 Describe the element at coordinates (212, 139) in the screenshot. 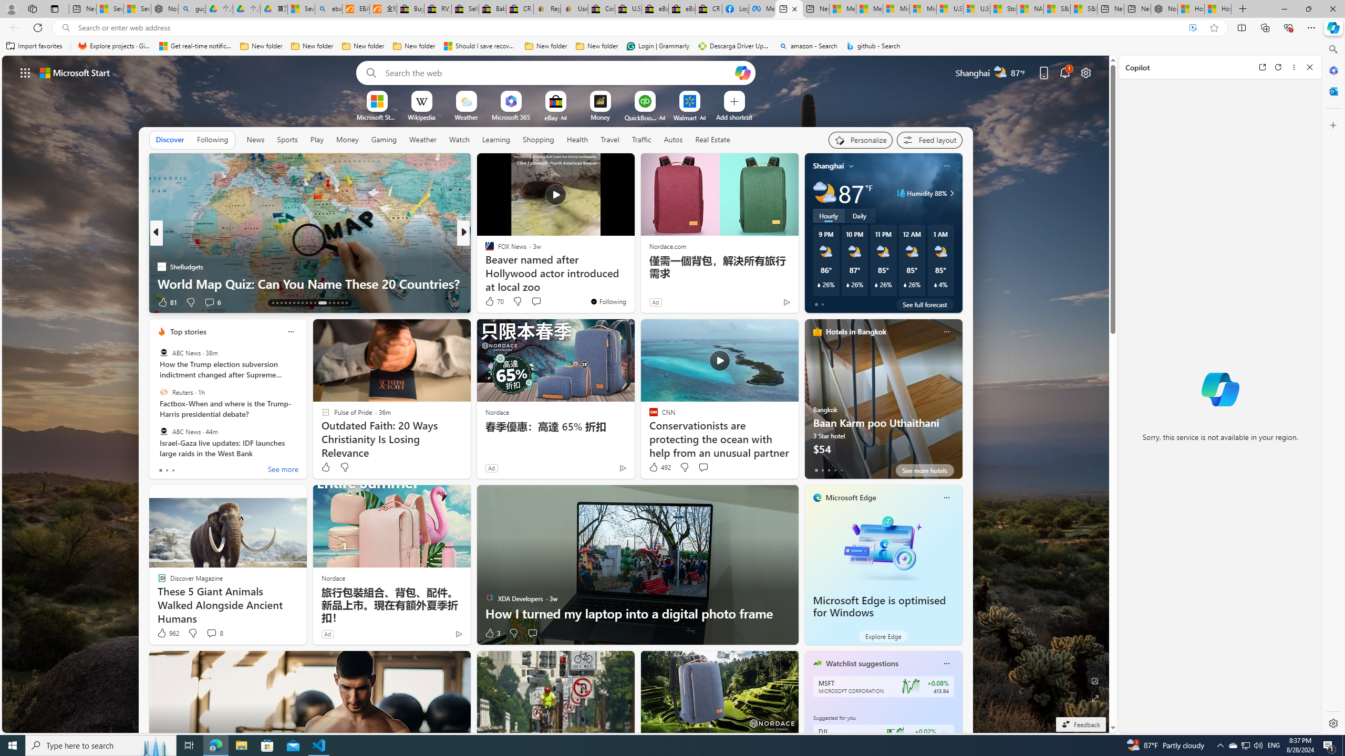

I see `Following` at that location.